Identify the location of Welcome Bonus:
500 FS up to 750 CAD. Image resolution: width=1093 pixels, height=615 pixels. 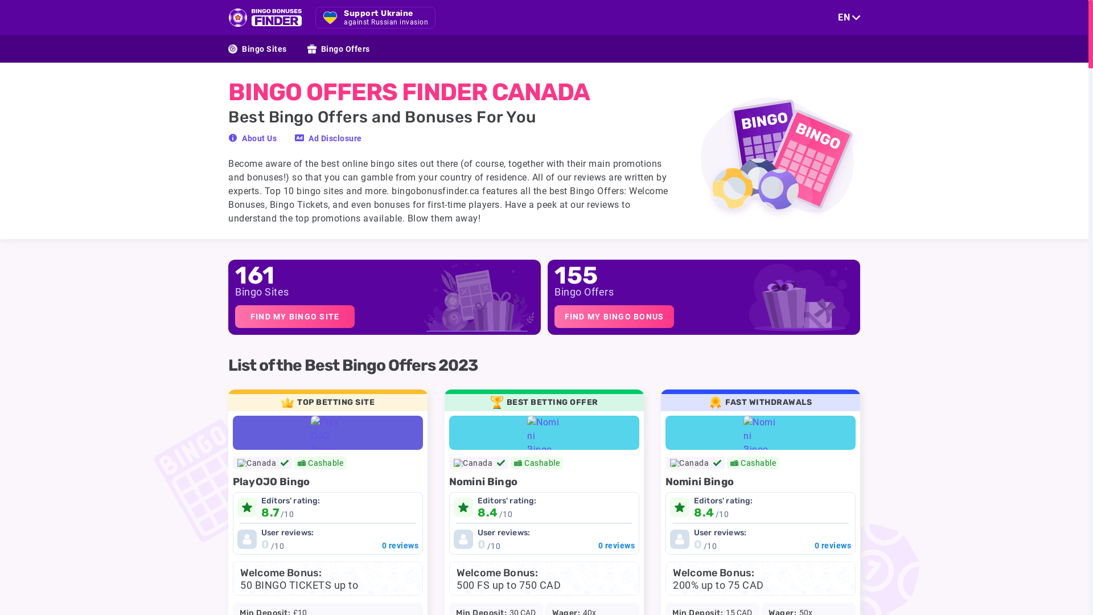
(544, 579).